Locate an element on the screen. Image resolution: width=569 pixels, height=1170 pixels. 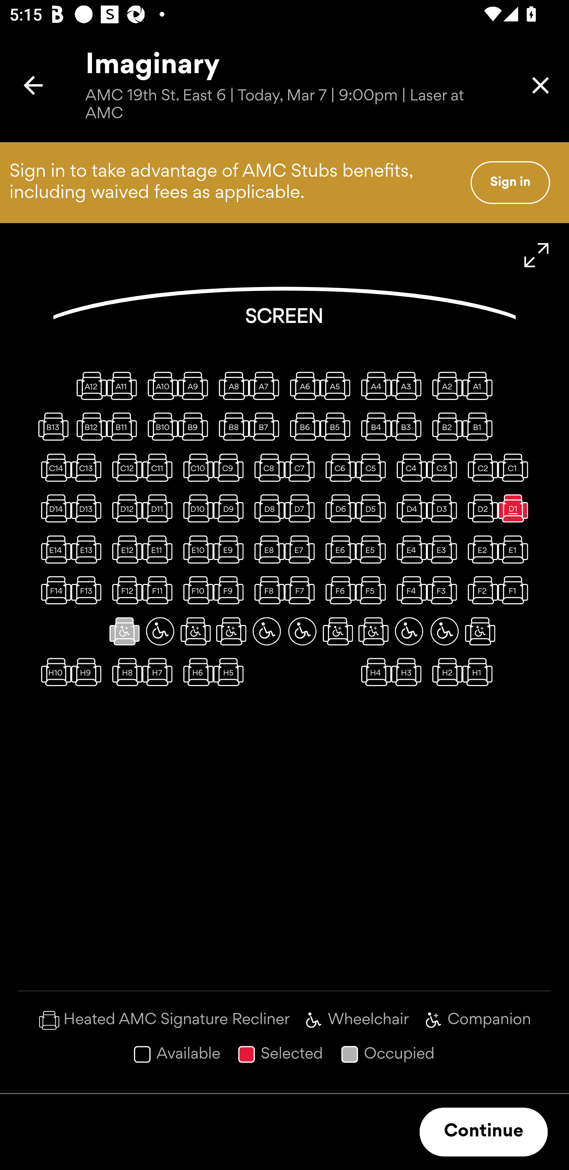
A1, Regular seat, available is located at coordinates (480, 385).